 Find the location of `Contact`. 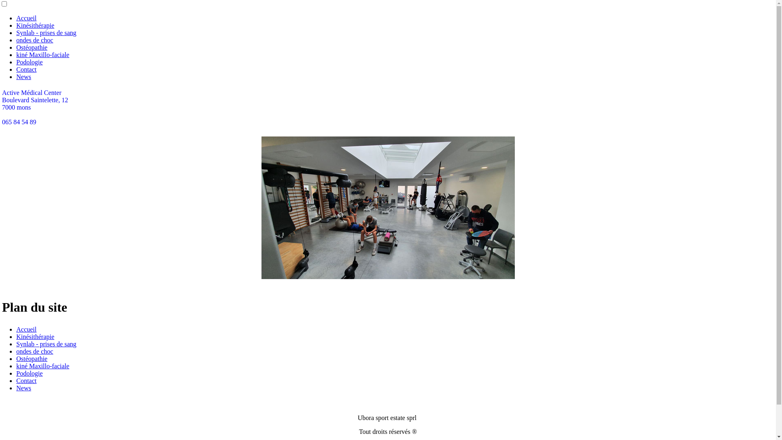

Contact is located at coordinates (26, 381).